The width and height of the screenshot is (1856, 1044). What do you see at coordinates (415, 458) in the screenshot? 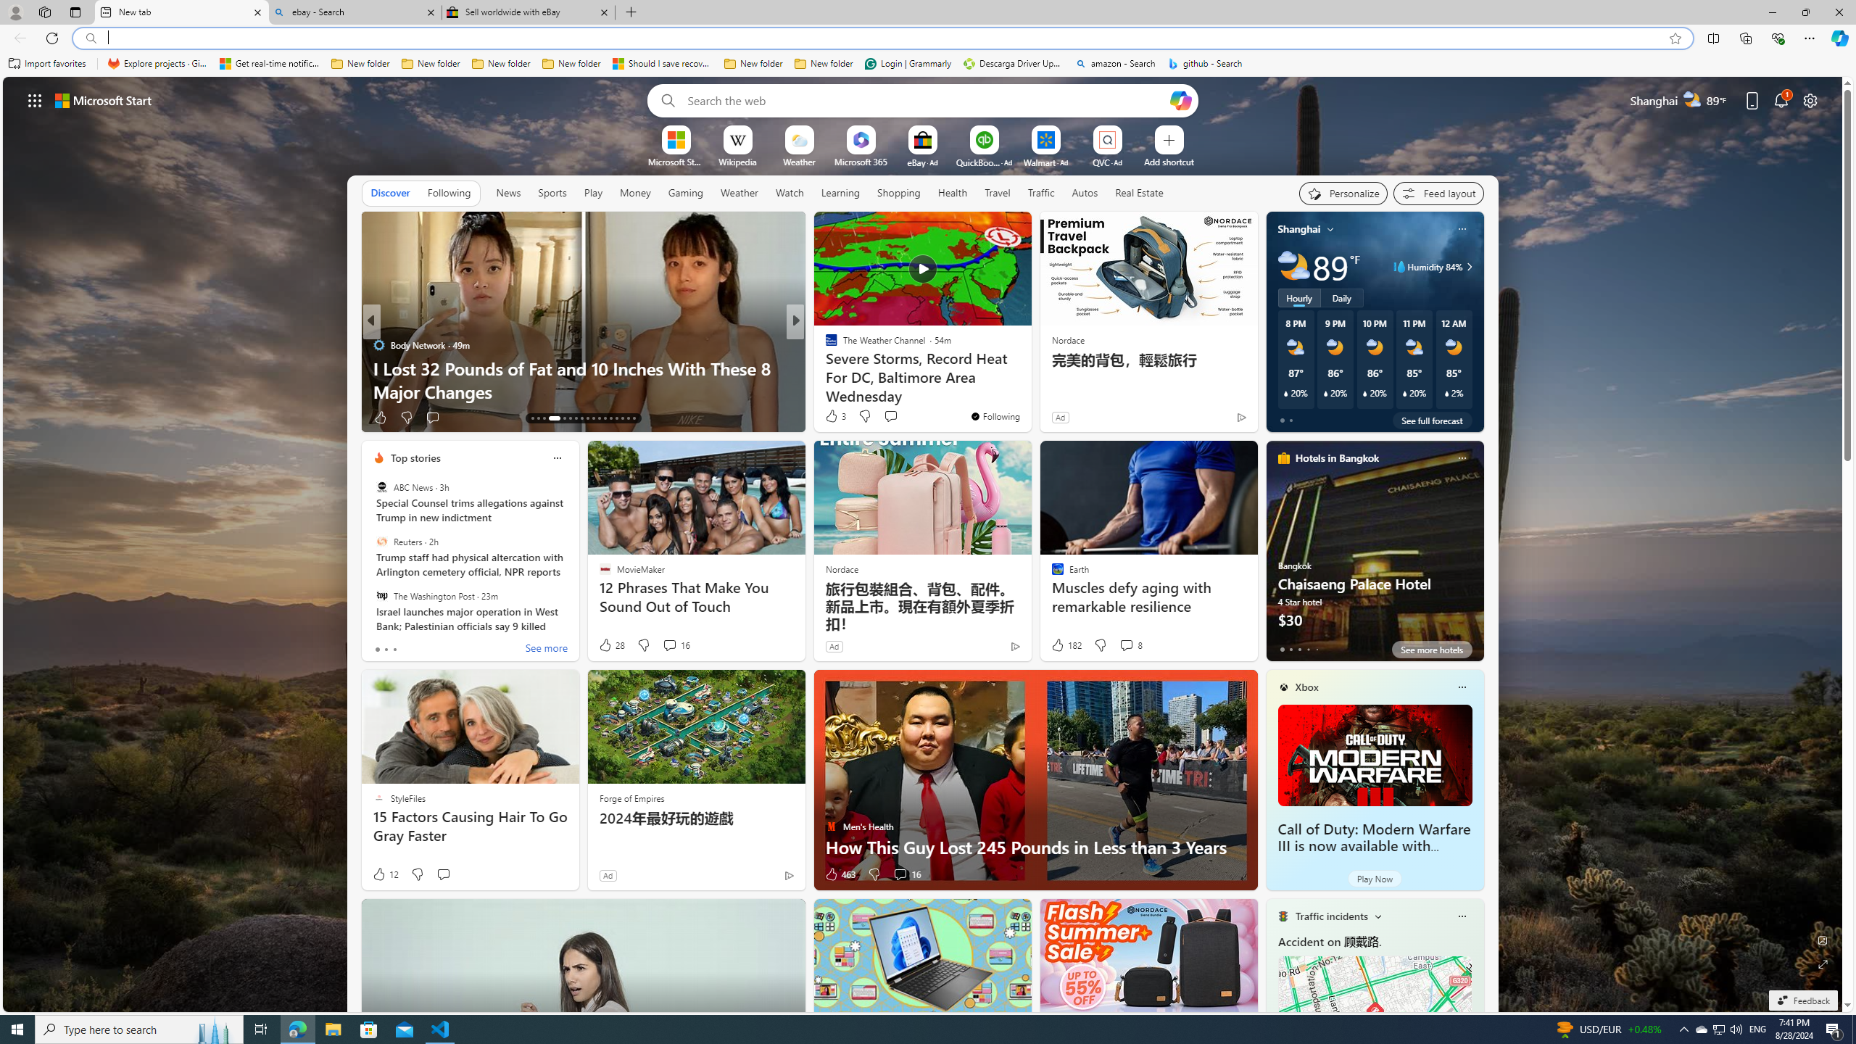
I see `Top stories` at bounding box center [415, 458].